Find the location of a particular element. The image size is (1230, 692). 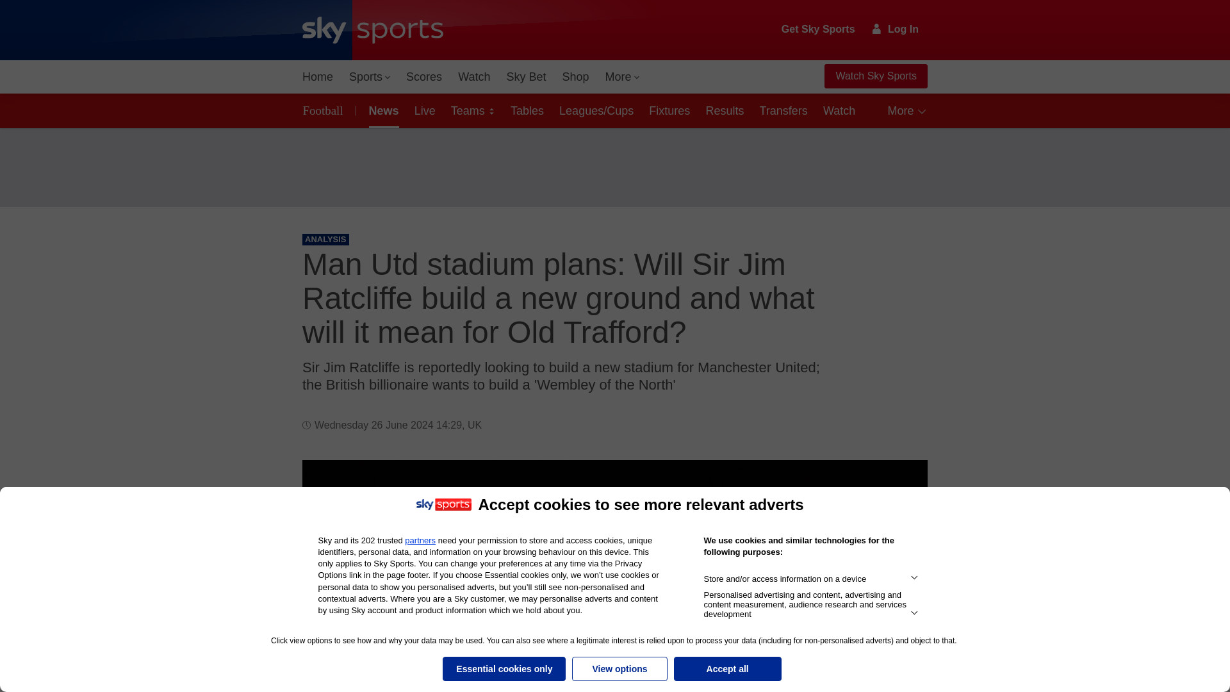

More is located at coordinates (623, 77).